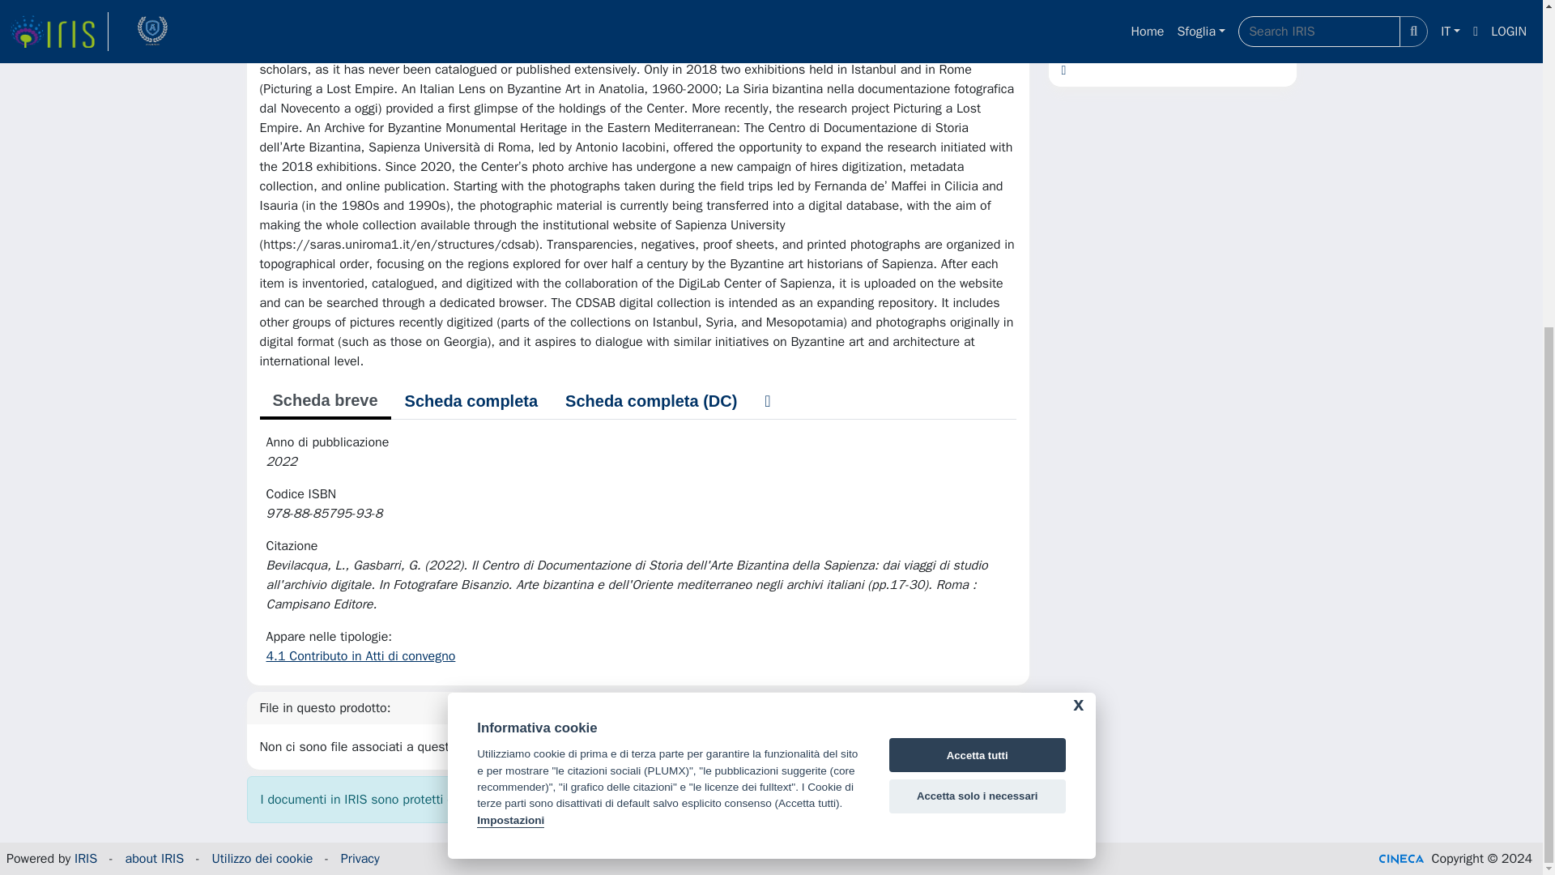 The width and height of the screenshot is (1555, 875). I want to click on IRIS, so click(86, 859).